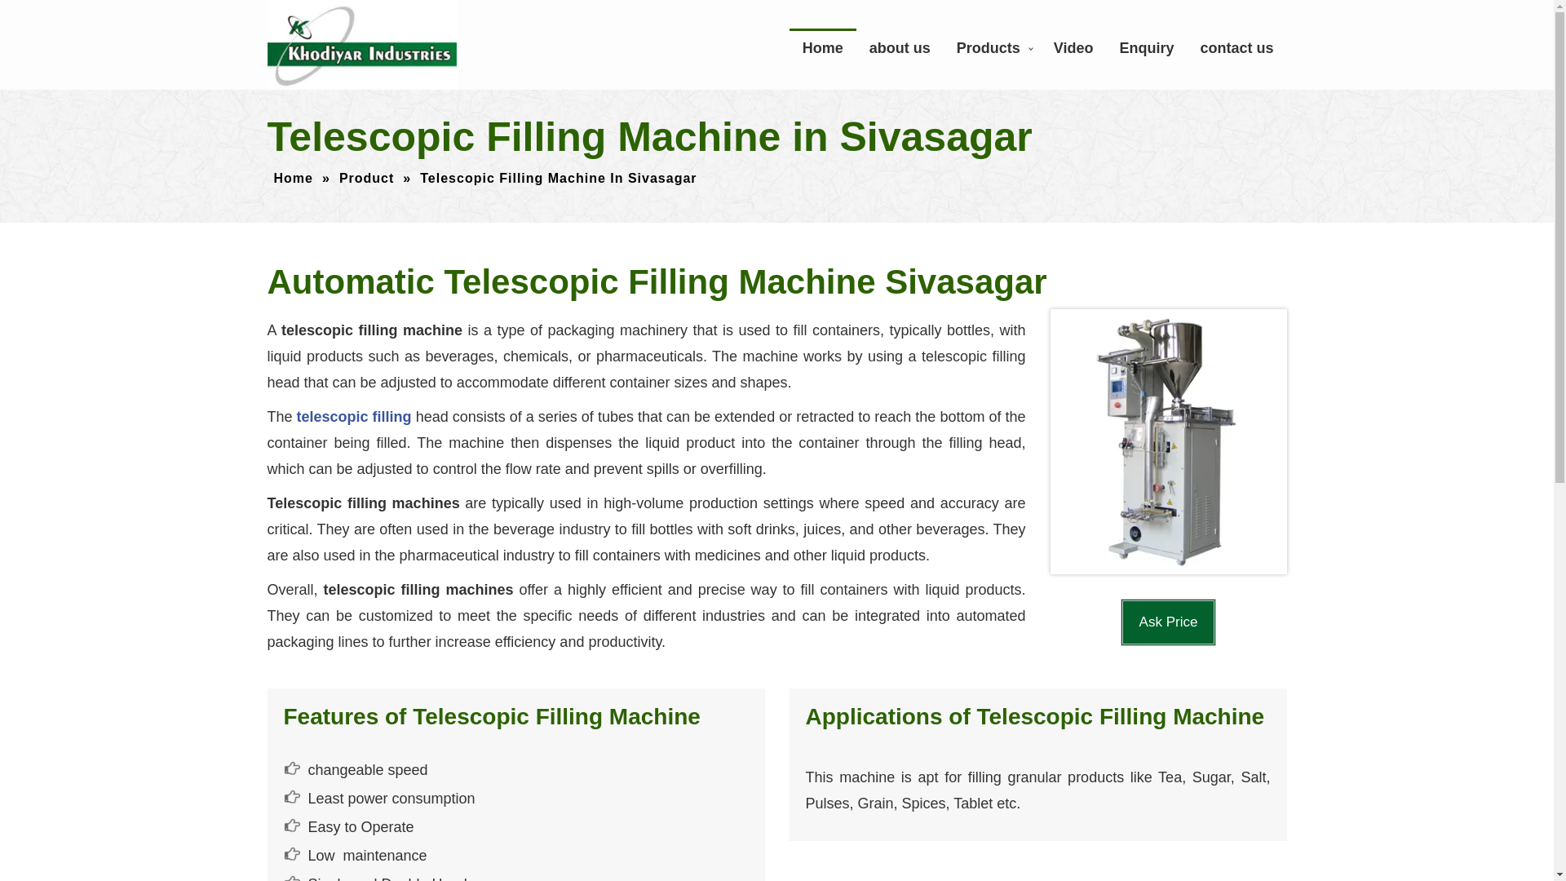  What do you see at coordinates (1168, 622) in the screenshot?
I see `Ask Price` at bounding box center [1168, 622].